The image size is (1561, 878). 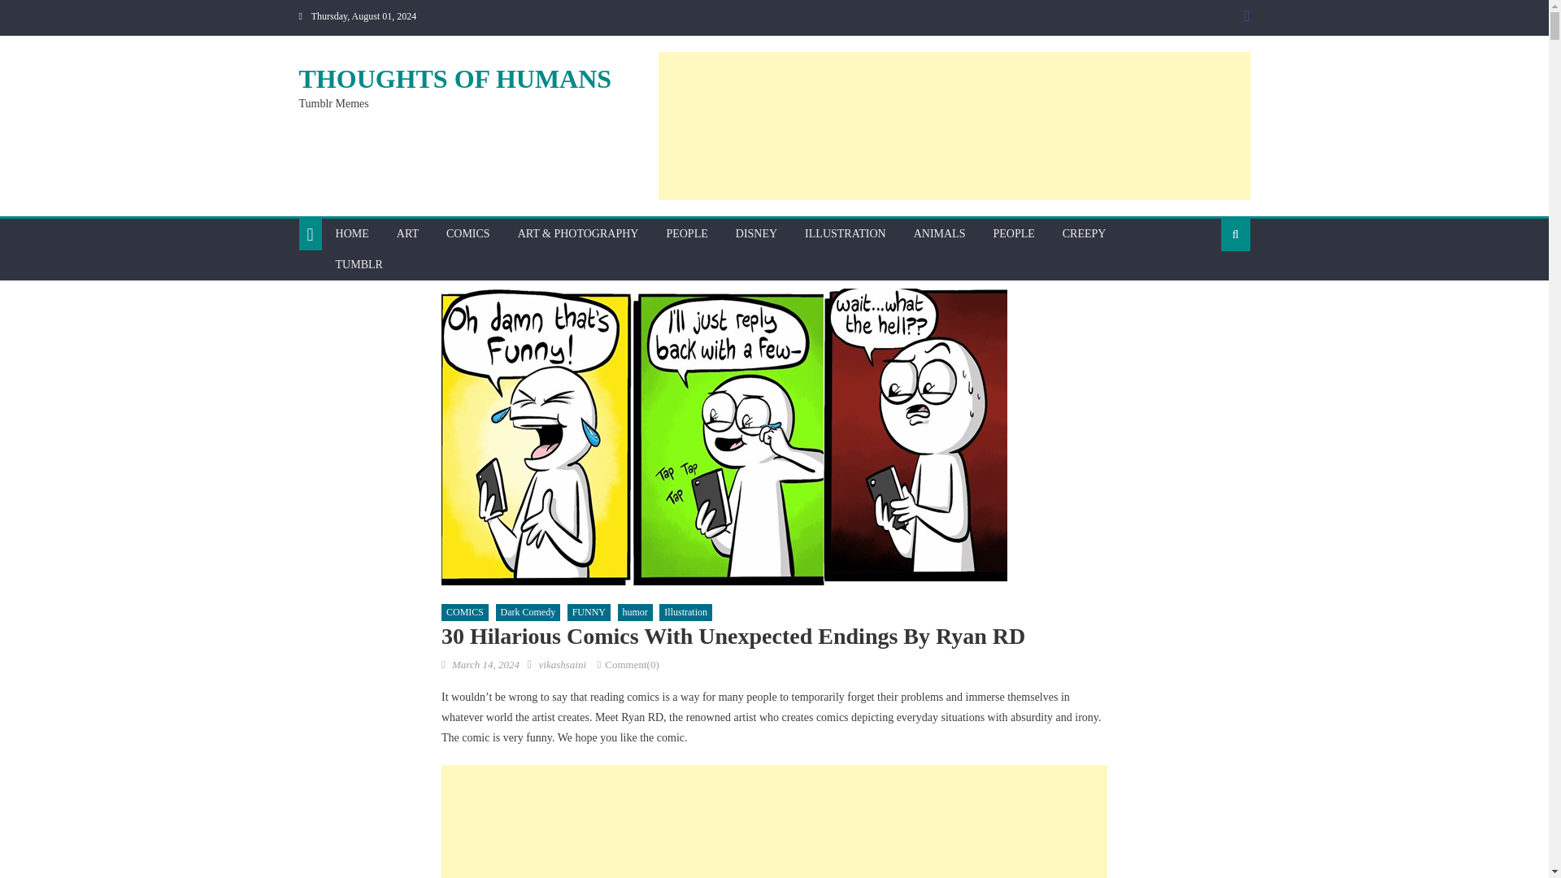 I want to click on HOME, so click(x=351, y=233).